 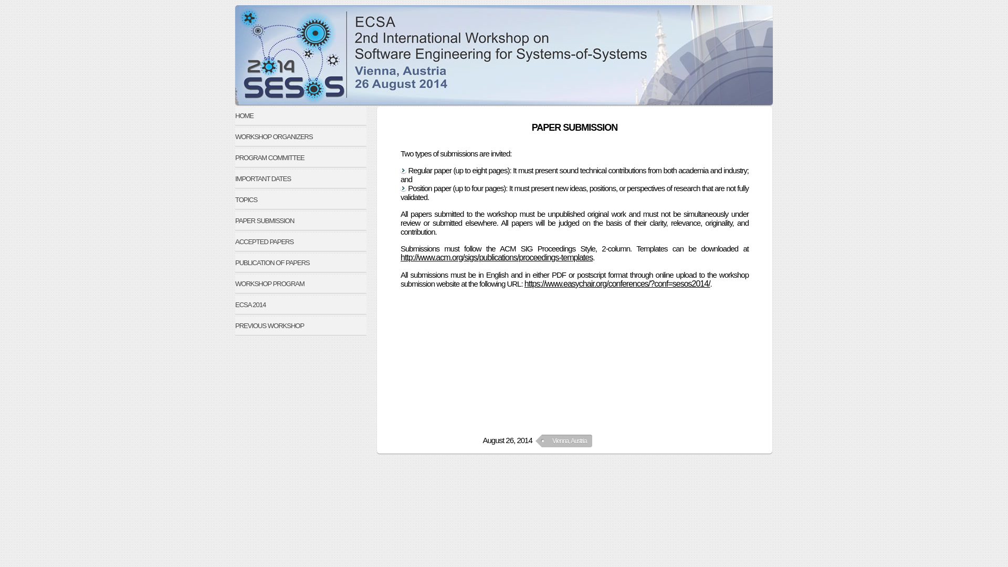 What do you see at coordinates (301, 115) in the screenshot?
I see `HOME` at bounding box center [301, 115].